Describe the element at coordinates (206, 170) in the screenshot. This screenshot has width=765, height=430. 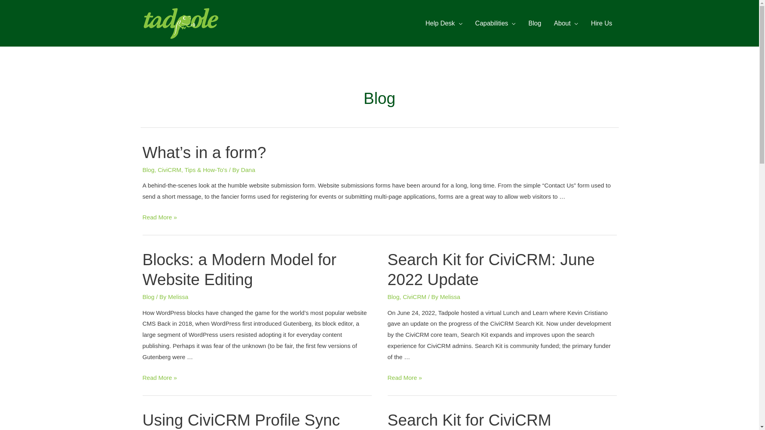
I see `Tips & How-To's` at that location.